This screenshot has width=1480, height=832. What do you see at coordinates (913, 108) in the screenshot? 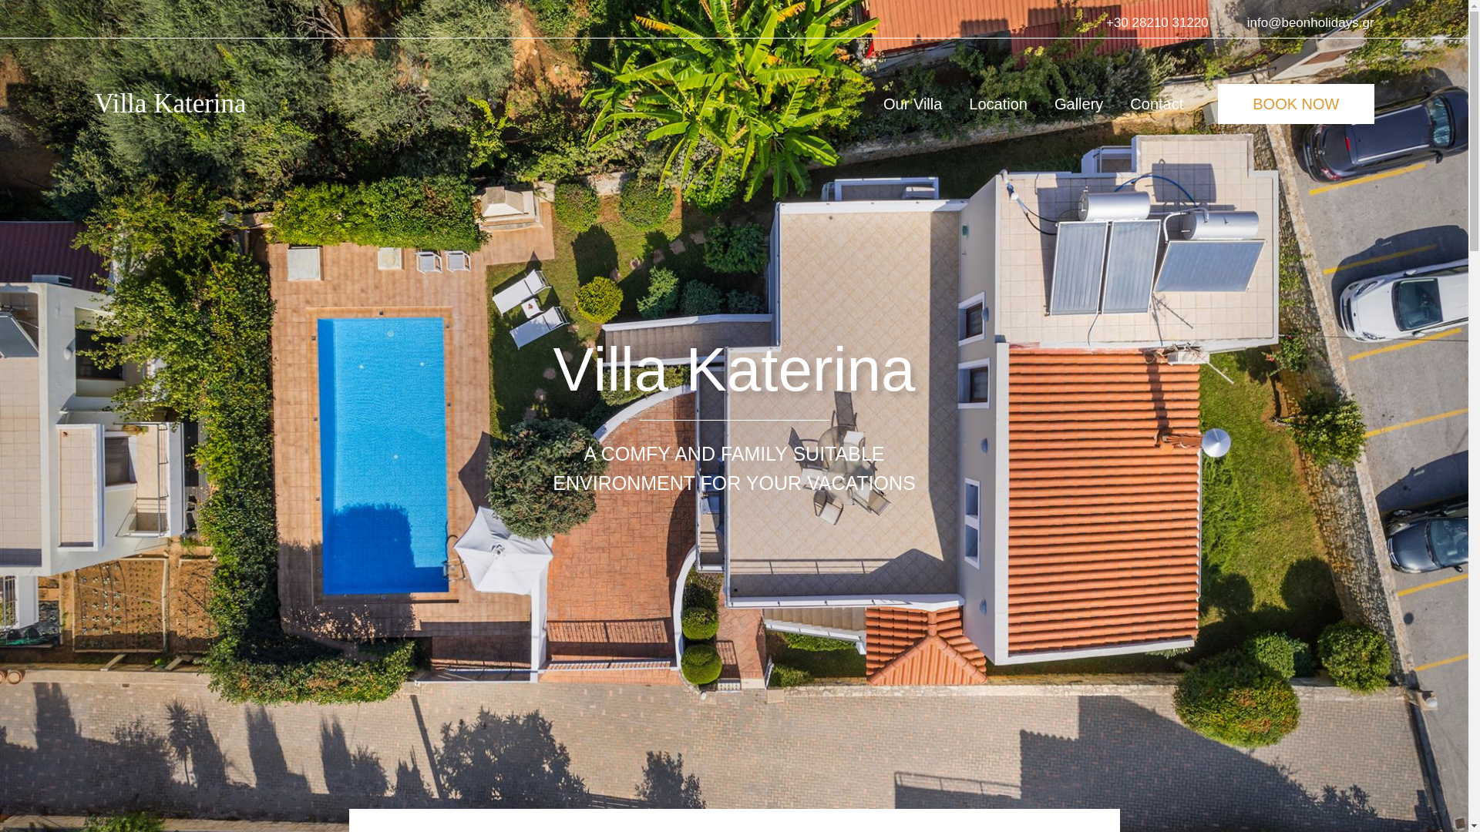
I see `Our Villa` at bounding box center [913, 108].